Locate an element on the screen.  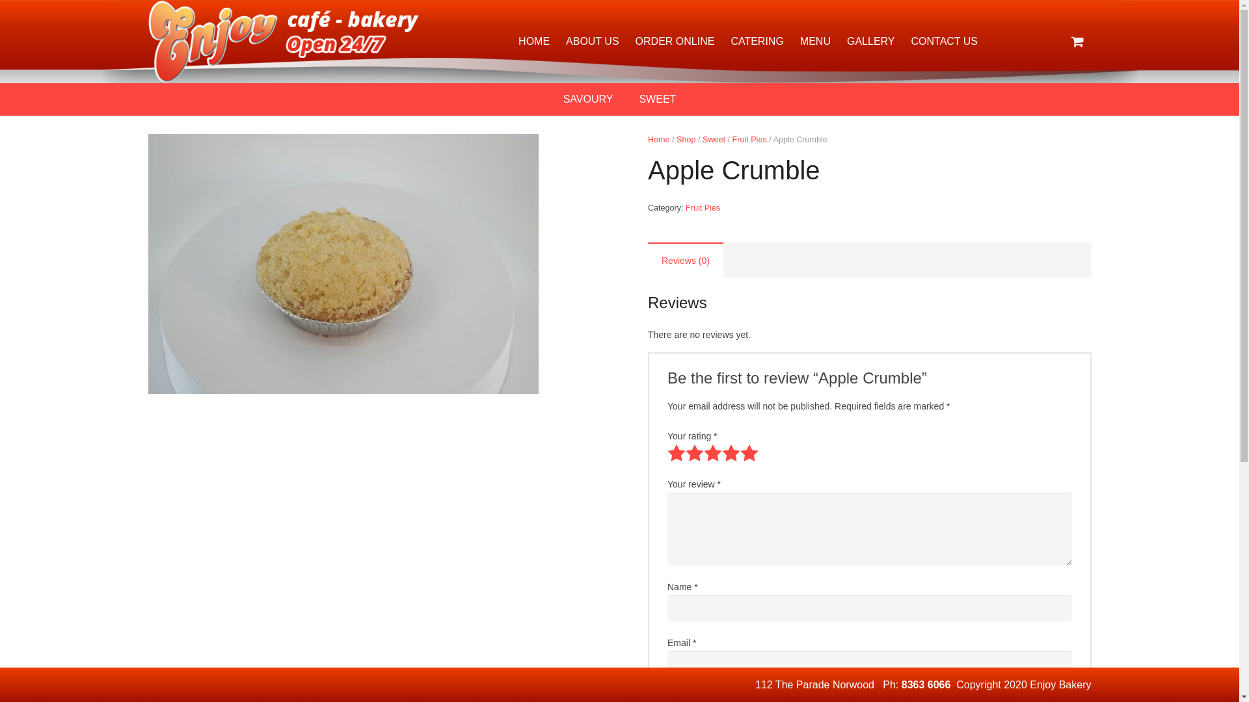
GALLERY is located at coordinates (870, 42).